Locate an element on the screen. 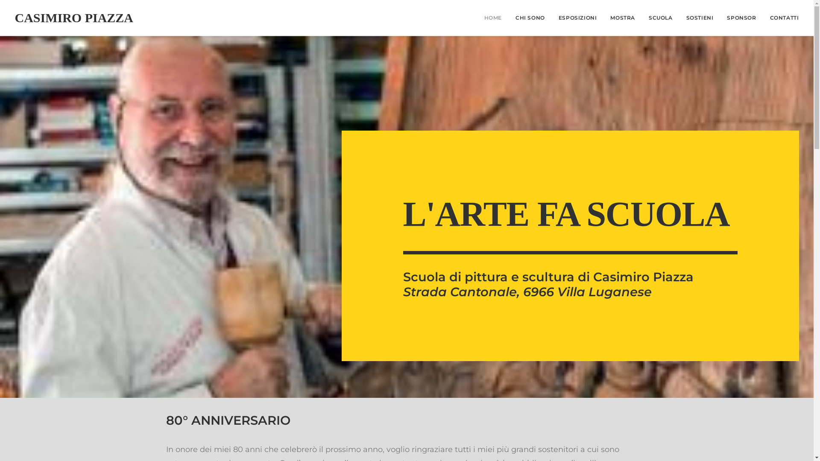 This screenshot has height=461, width=820. CONTATTI is located at coordinates (782, 18).